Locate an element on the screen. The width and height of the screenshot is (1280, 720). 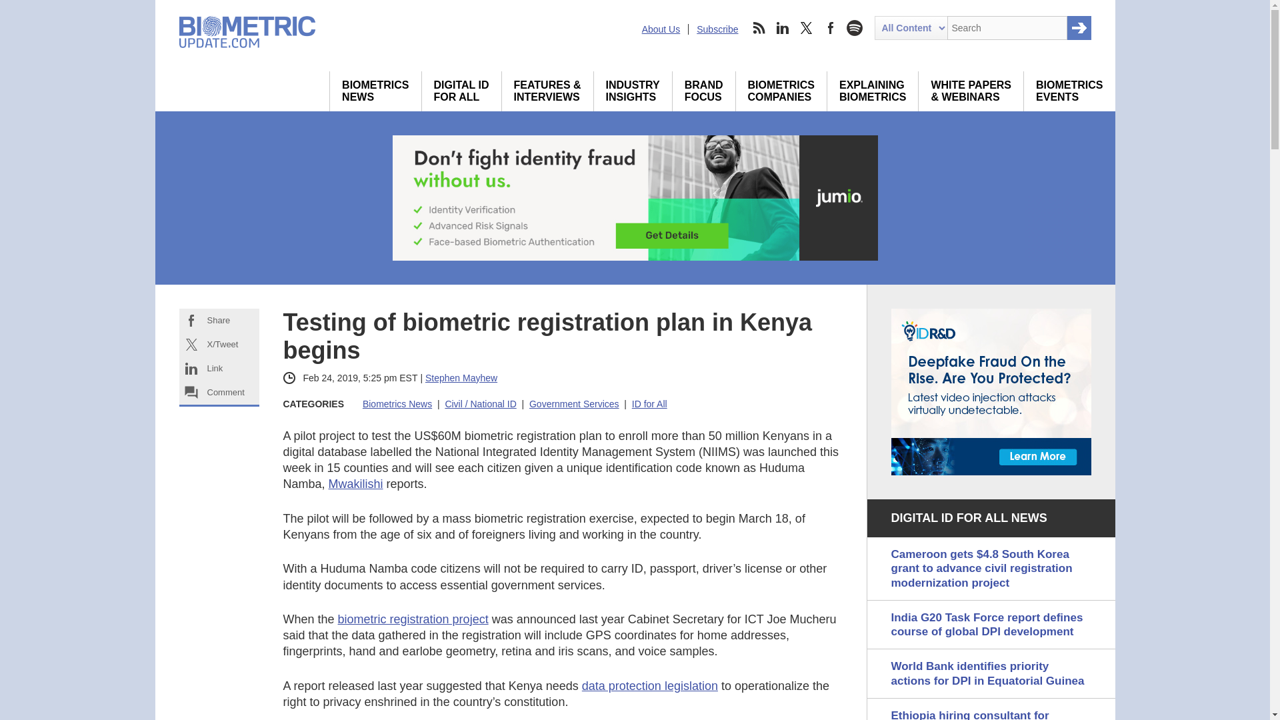
spotify is located at coordinates (854, 28).